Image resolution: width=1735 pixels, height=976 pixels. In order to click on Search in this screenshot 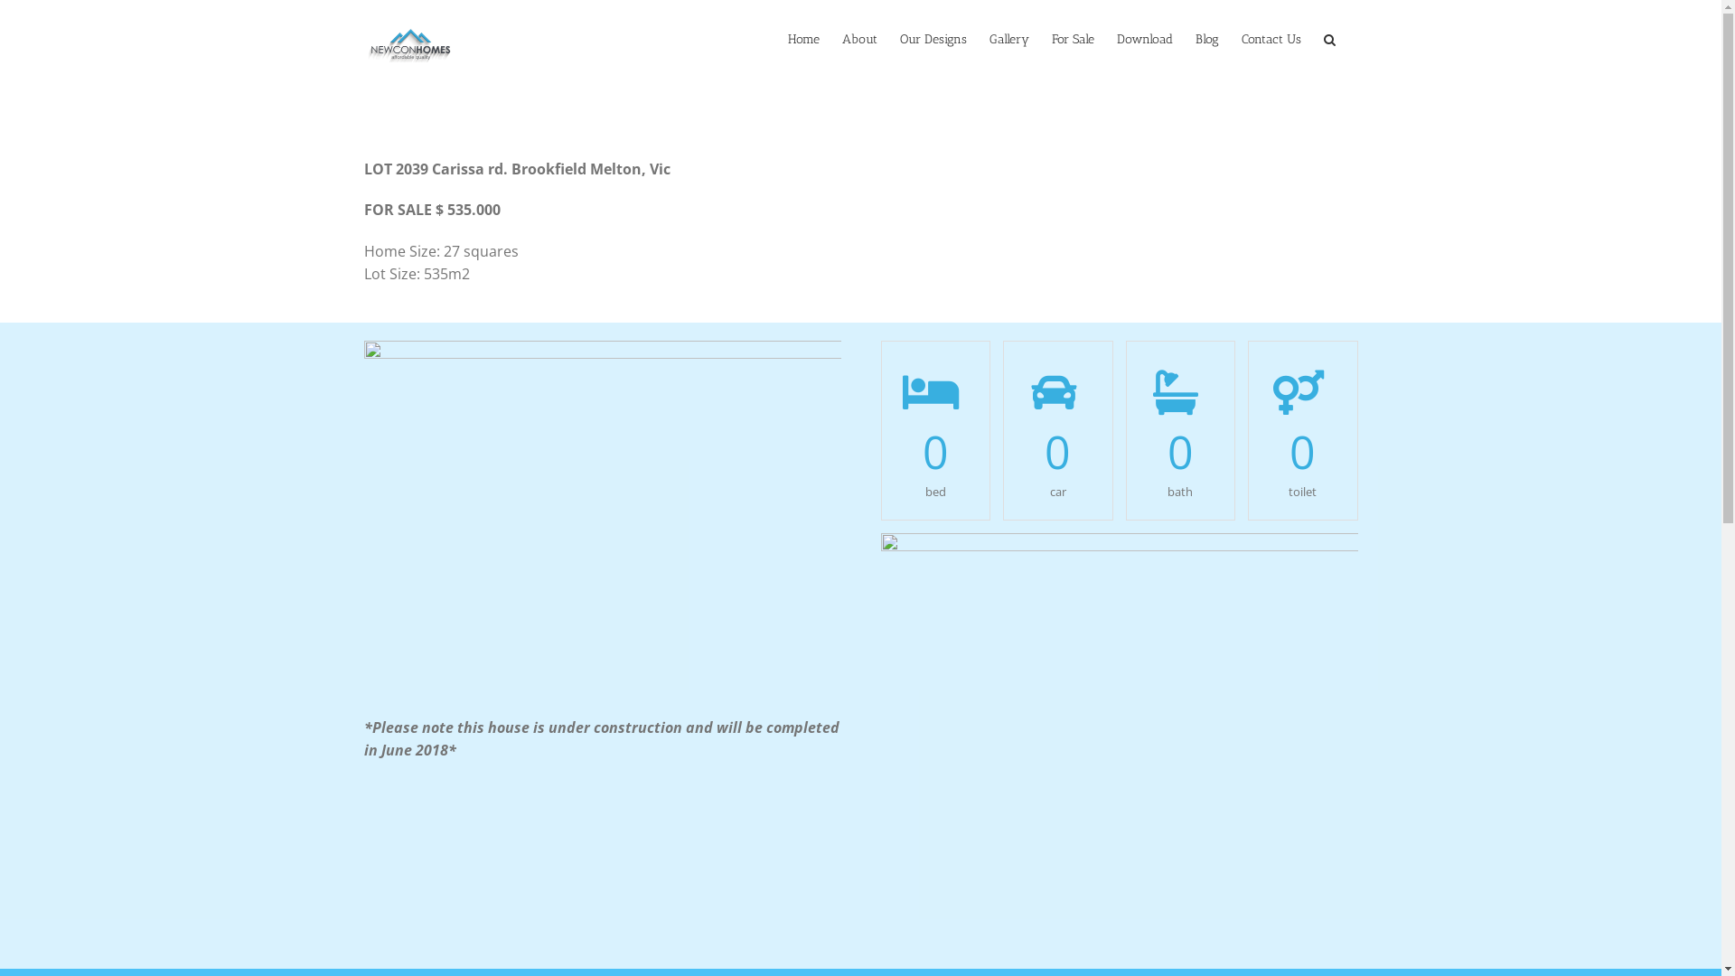, I will do `click(1328, 38)`.